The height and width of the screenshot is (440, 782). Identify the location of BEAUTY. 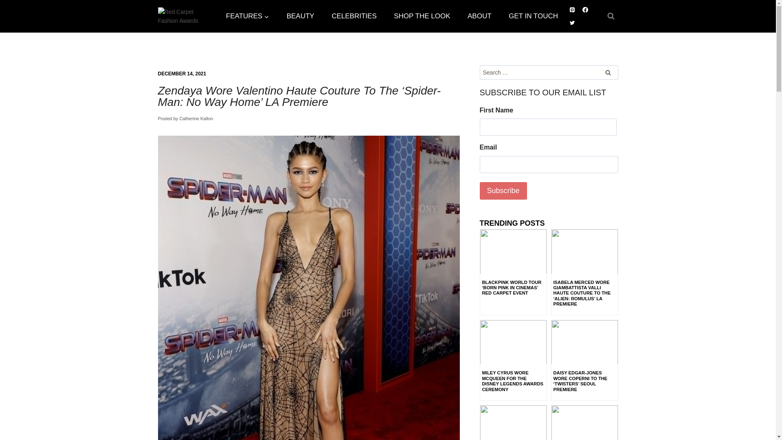
(300, 16).